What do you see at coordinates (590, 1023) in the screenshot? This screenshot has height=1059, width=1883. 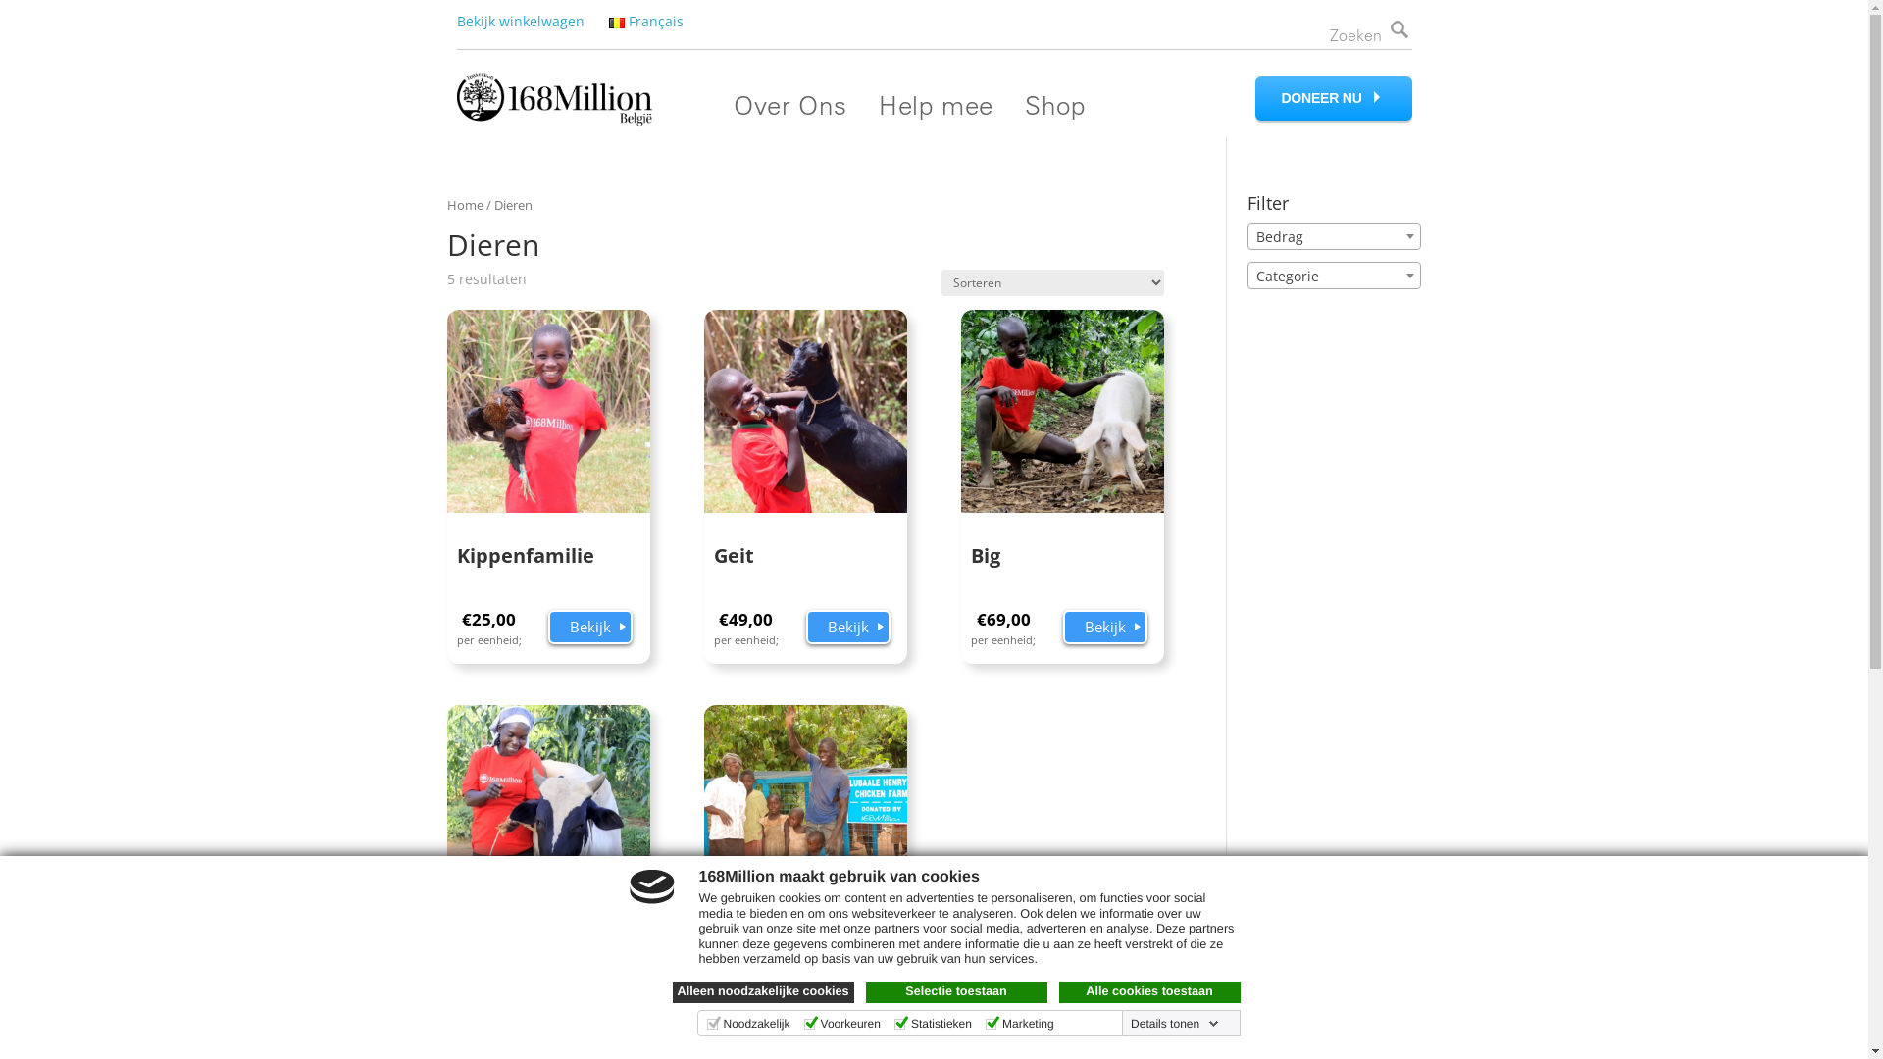 I see `Bekijk` at bounding box center [590, 1023].